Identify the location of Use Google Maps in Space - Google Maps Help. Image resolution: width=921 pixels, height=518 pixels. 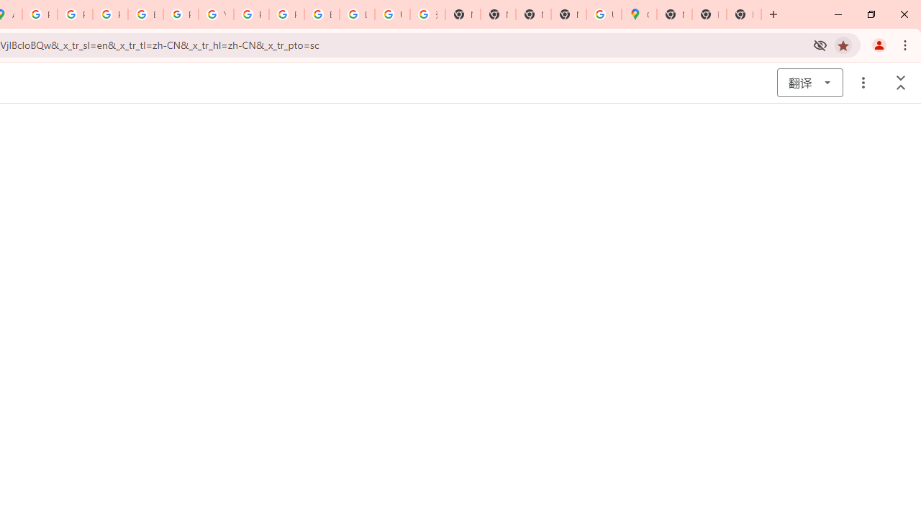
(604, 14).